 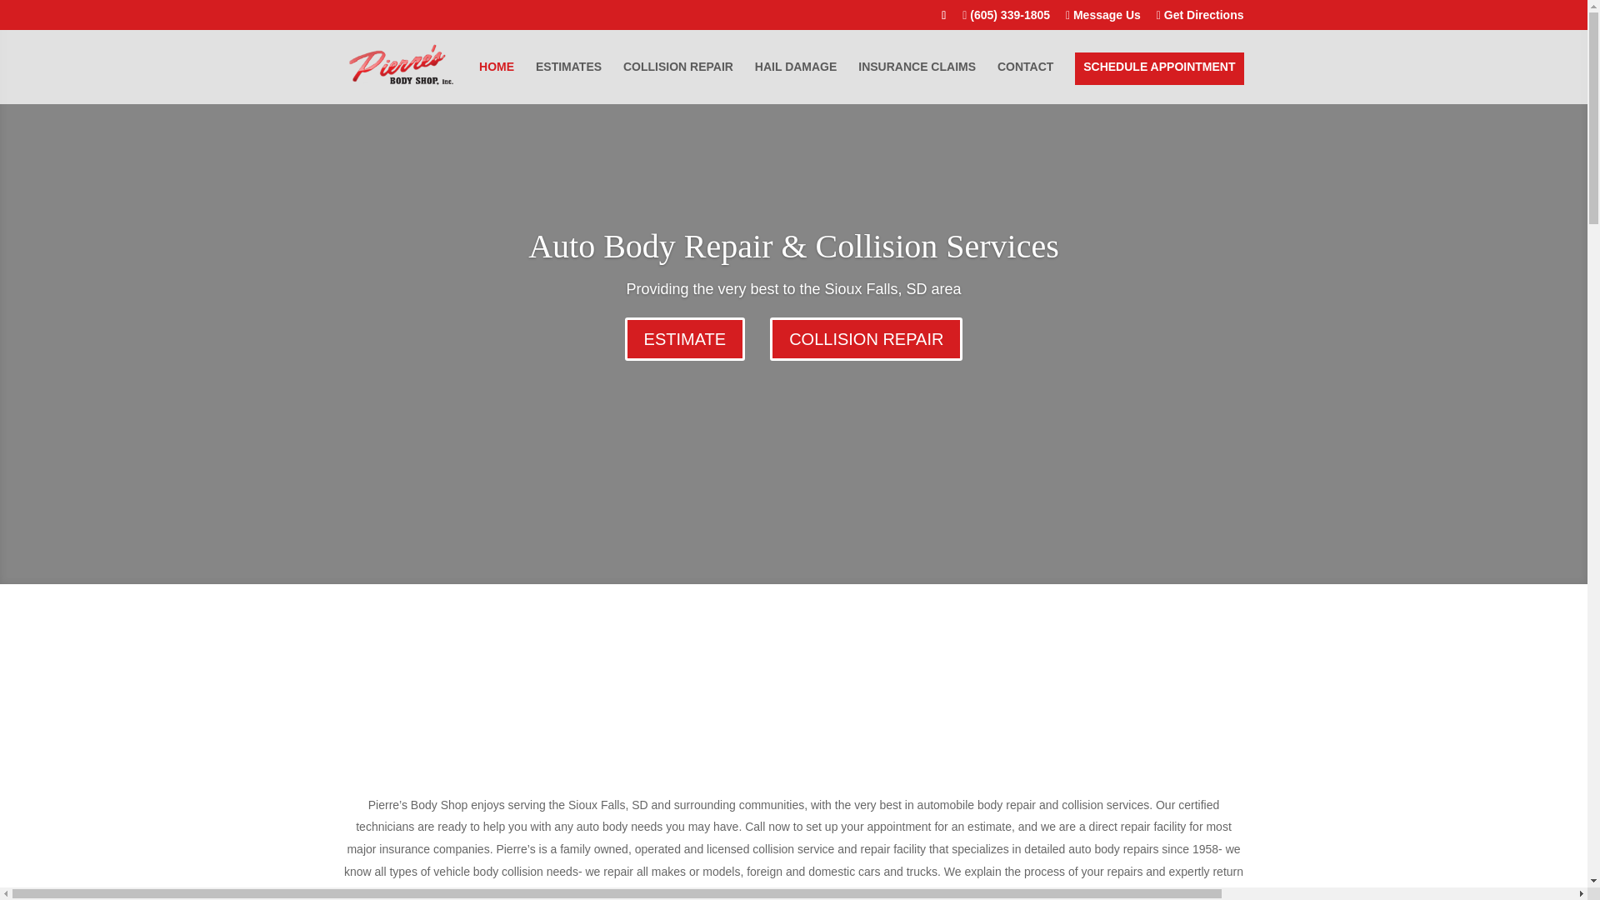 What do you see at coordinates (678, 82) in the screenshot?
I see `COLLISION REPAIR` at bounding box center [678, 82].